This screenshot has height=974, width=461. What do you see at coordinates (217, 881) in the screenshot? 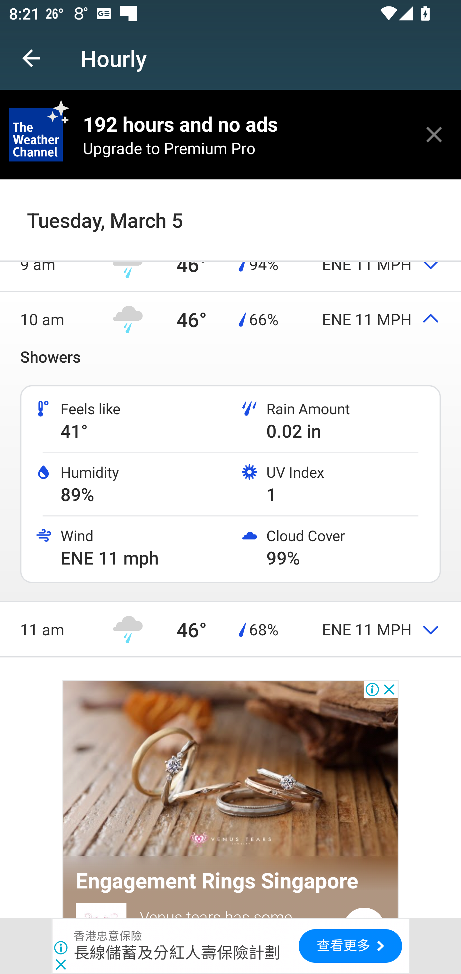
I see `Engagement Rings Singapore` at bounding box center [217, 881].